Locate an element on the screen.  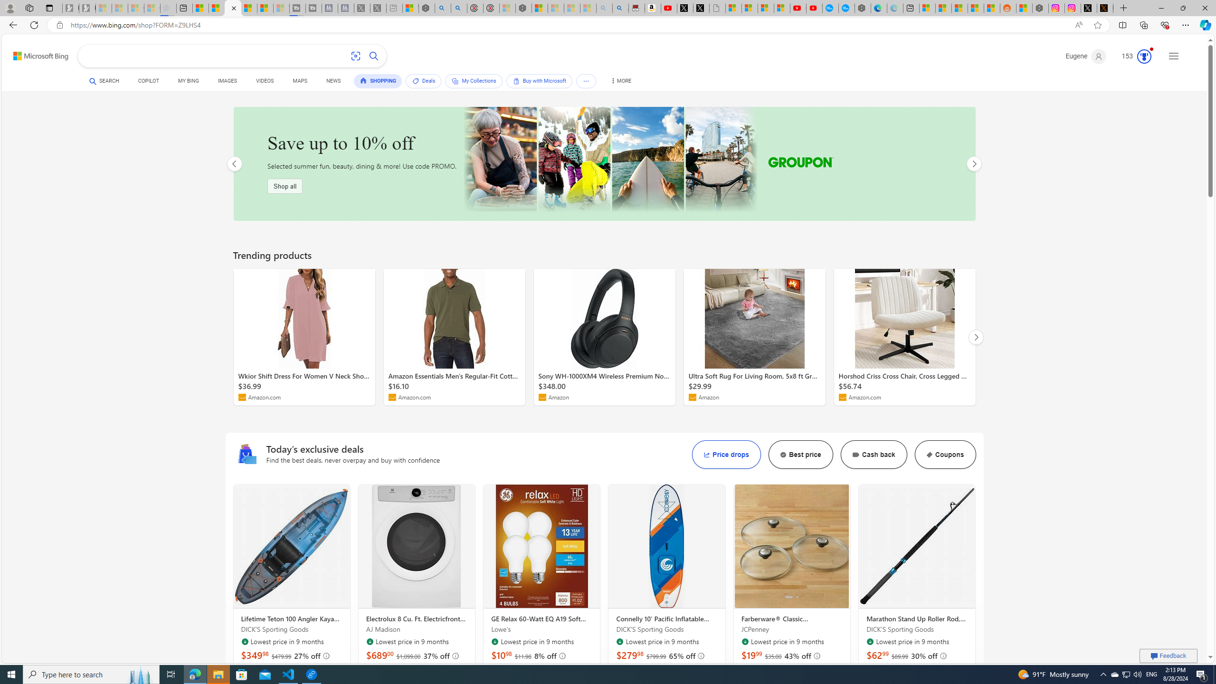
Newsletter Sign Up - Sleeping is located at coordinates (87, 8).